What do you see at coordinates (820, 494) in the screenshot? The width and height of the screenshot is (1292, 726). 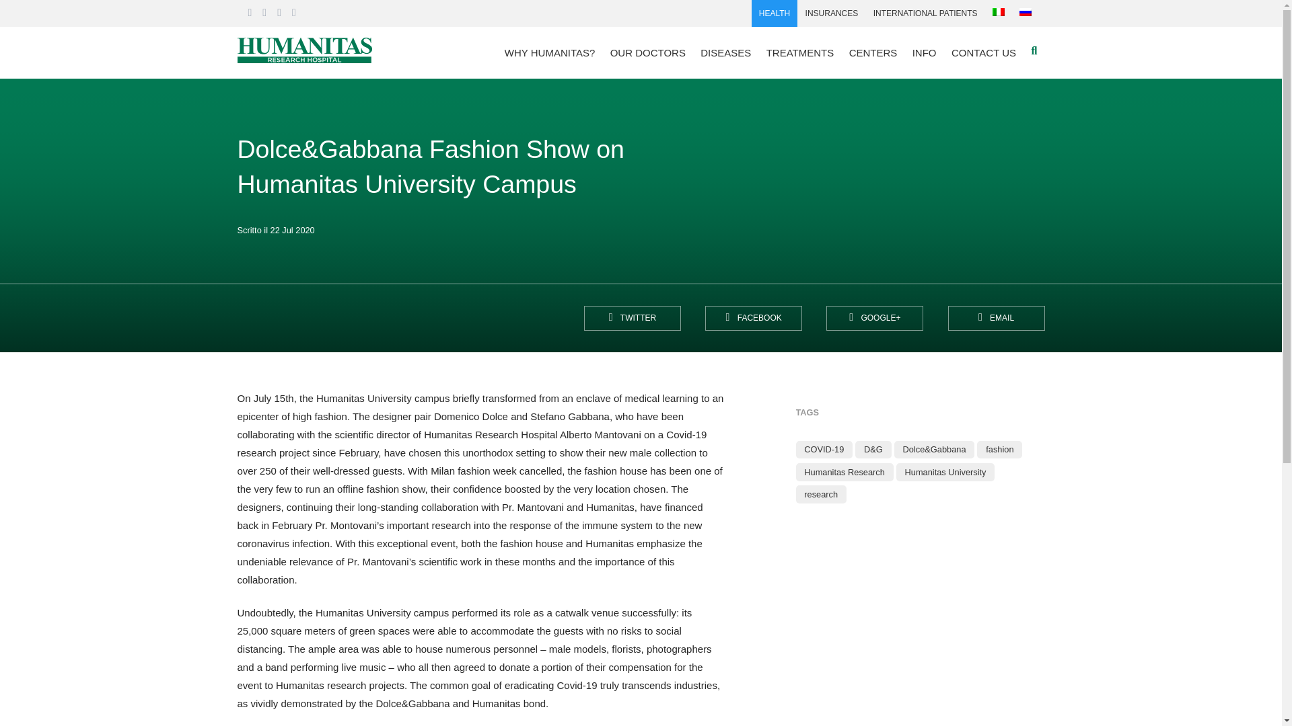 I see `research` at bounding box center [820, 494].